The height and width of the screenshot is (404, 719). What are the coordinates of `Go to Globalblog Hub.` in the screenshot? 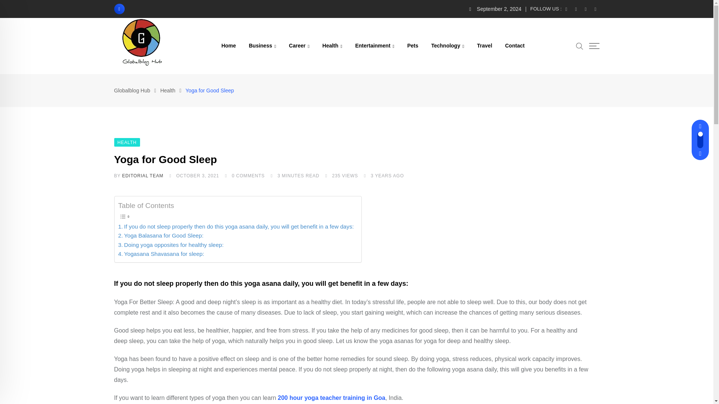 It's located at (132, 91).